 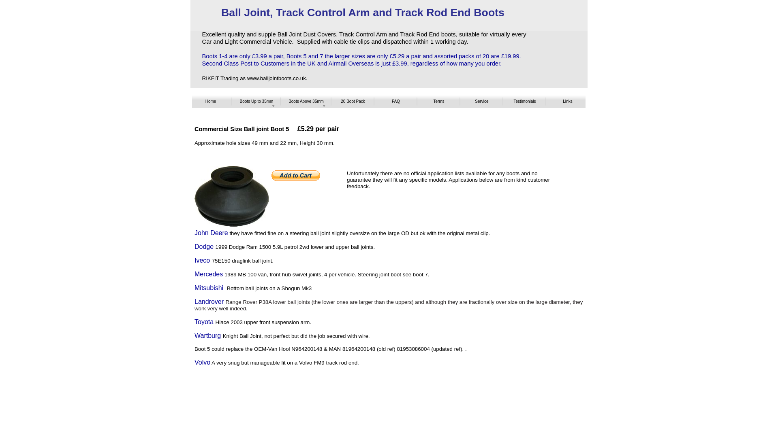 I want to click on Link Partners, so click(x=568, y=101).